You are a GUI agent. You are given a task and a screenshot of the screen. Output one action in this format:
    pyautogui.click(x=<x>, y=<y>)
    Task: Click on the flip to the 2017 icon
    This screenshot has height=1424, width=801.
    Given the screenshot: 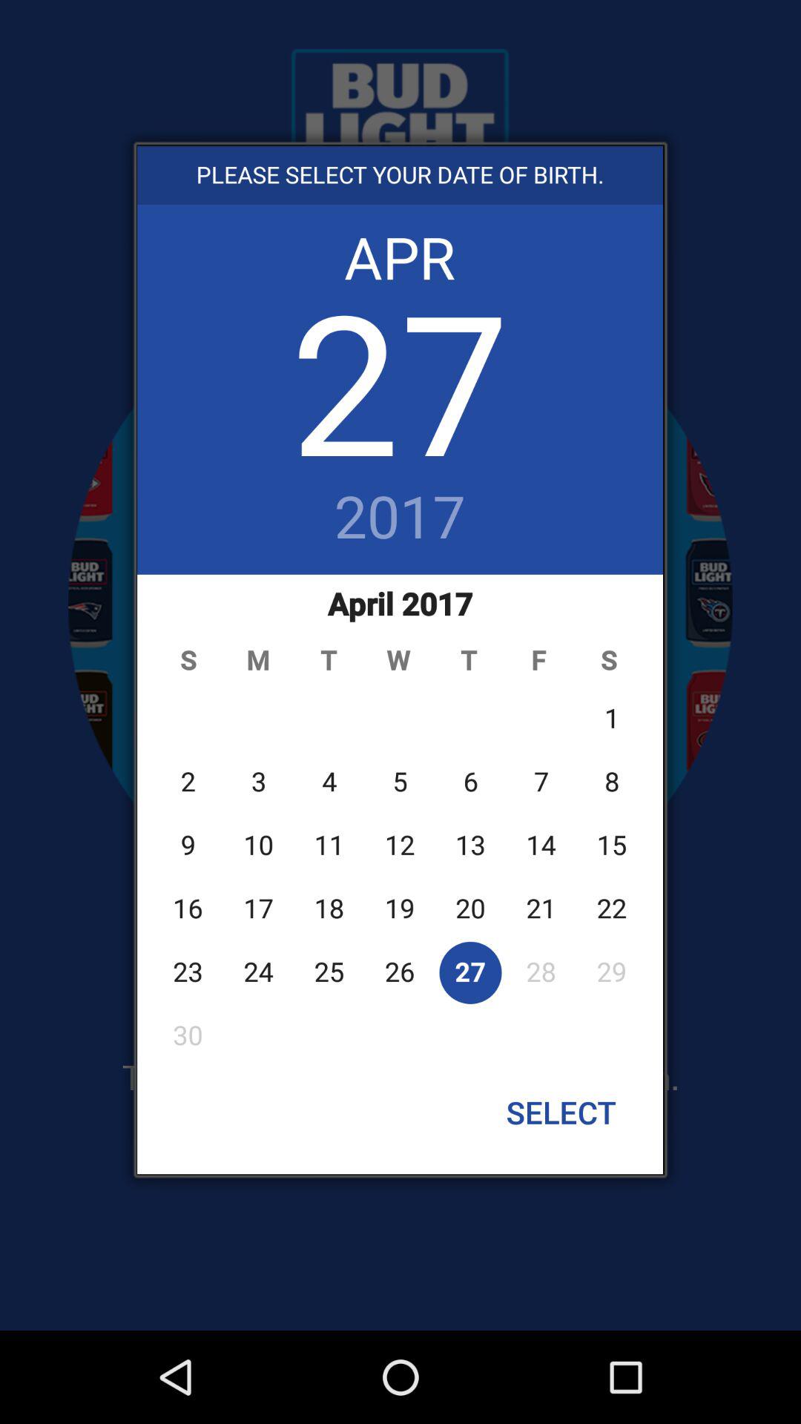 What is the action you would take?
    pyautogui.click(x=400, y=518)
    